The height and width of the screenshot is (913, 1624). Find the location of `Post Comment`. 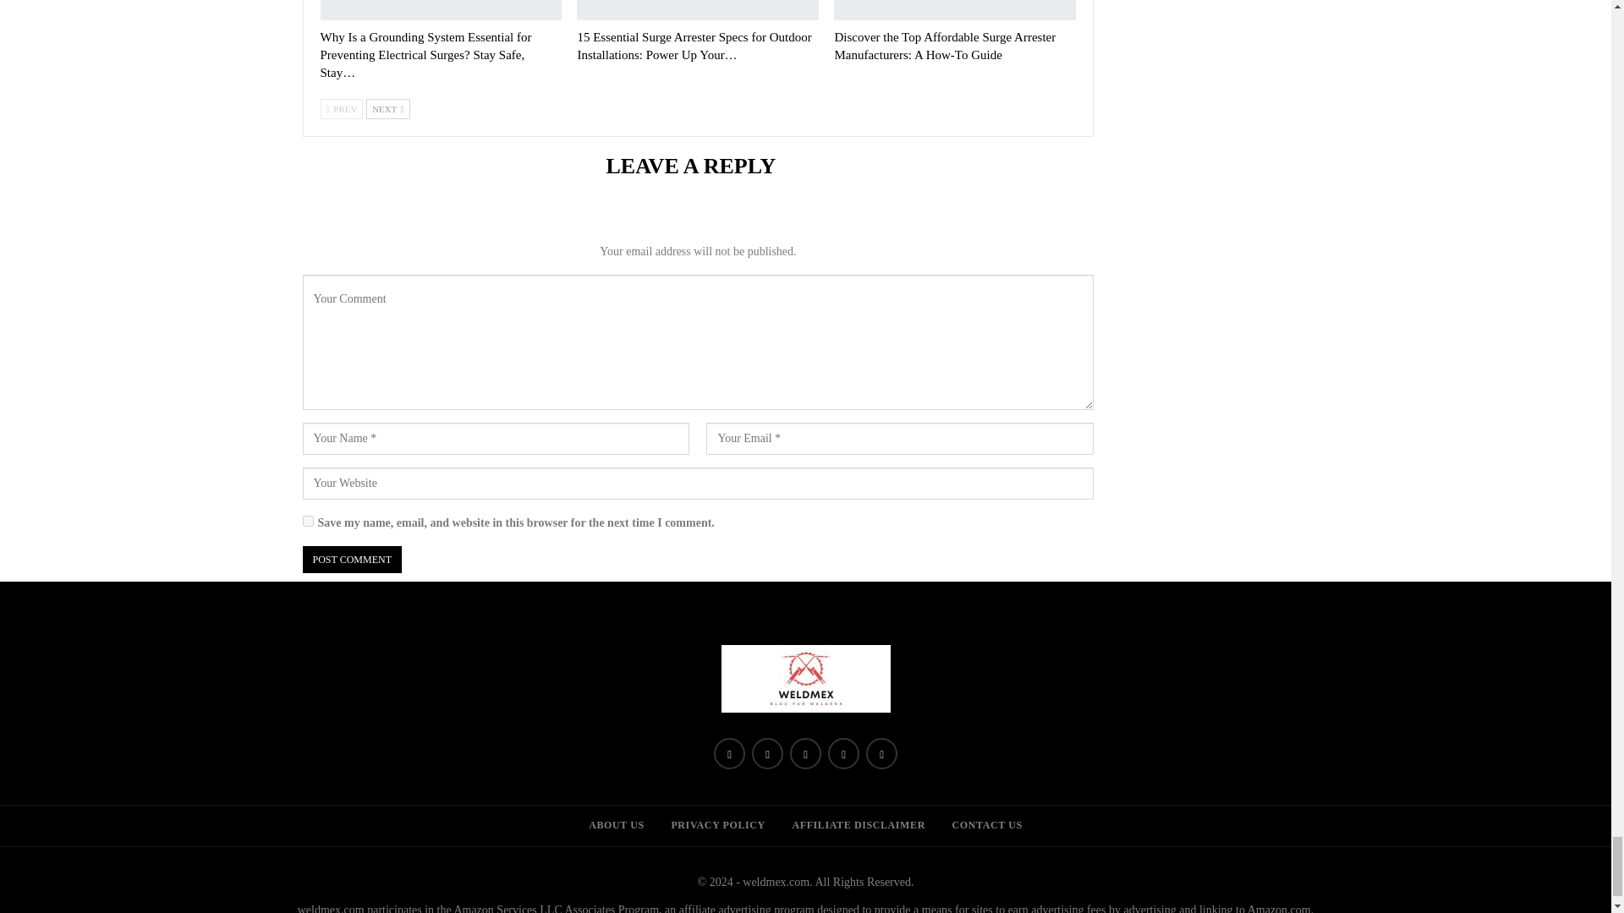

Post Comment is located at coordinates (352, 560).